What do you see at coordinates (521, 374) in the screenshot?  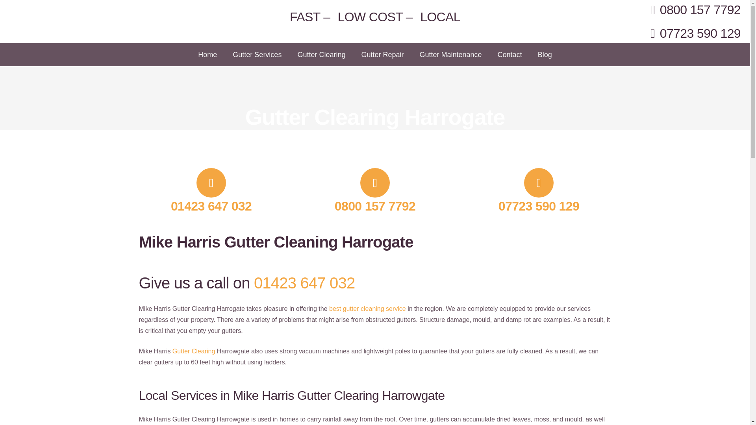 I see `Cookie Policy` at bounding box center [521, 374].